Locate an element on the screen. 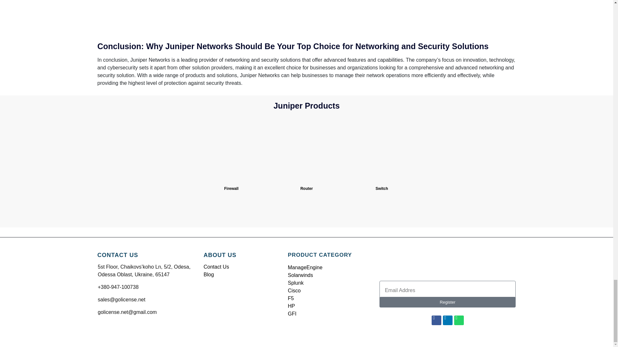  F5 is located at coordinates (291, 298).